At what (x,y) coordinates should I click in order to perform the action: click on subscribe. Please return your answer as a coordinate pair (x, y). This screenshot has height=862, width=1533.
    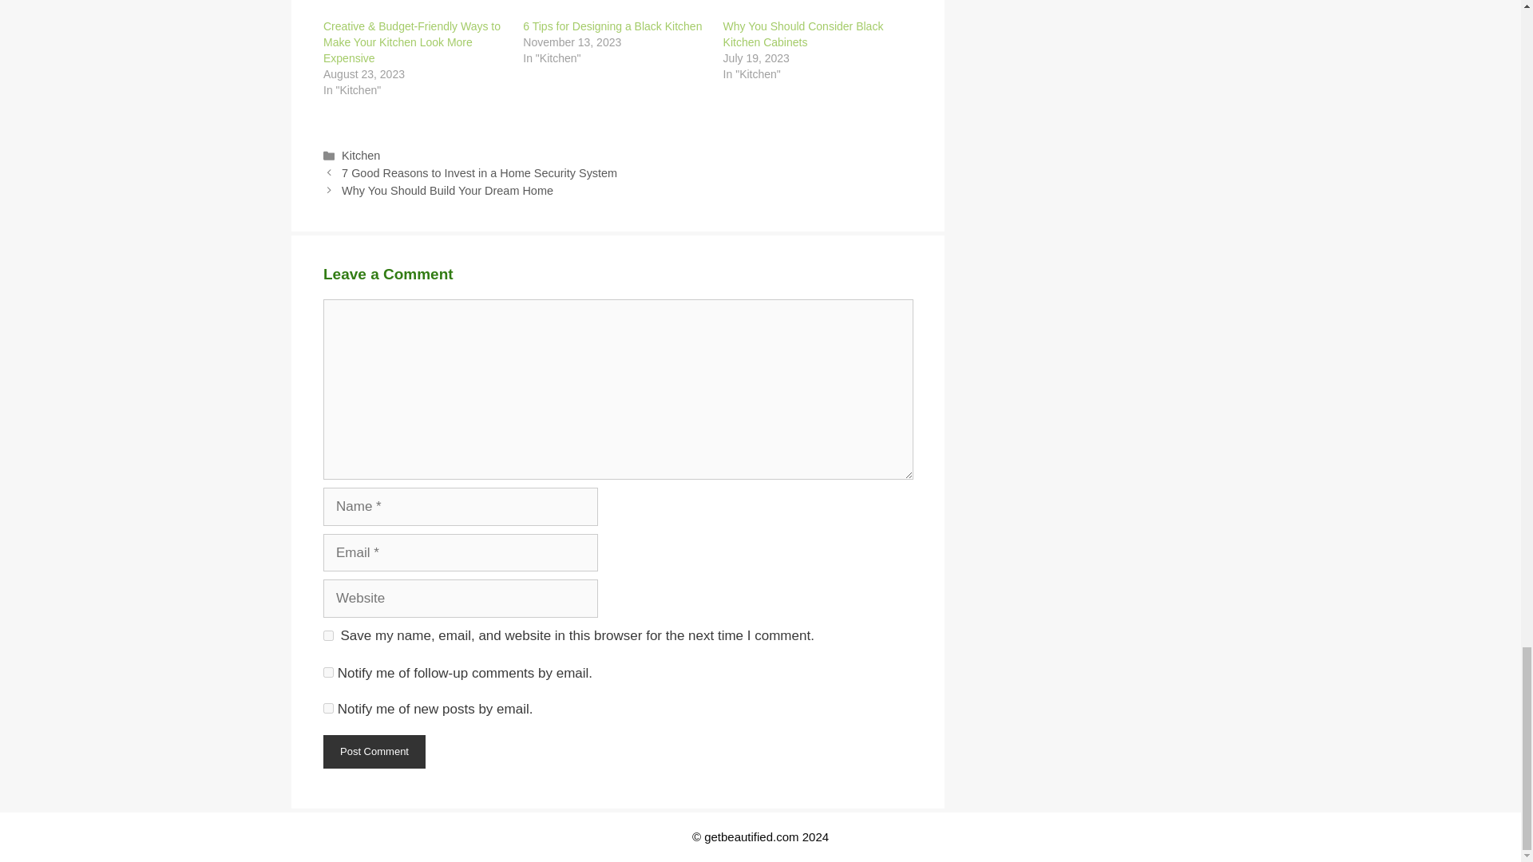
    Looking at the image, I should click on (329, 709).